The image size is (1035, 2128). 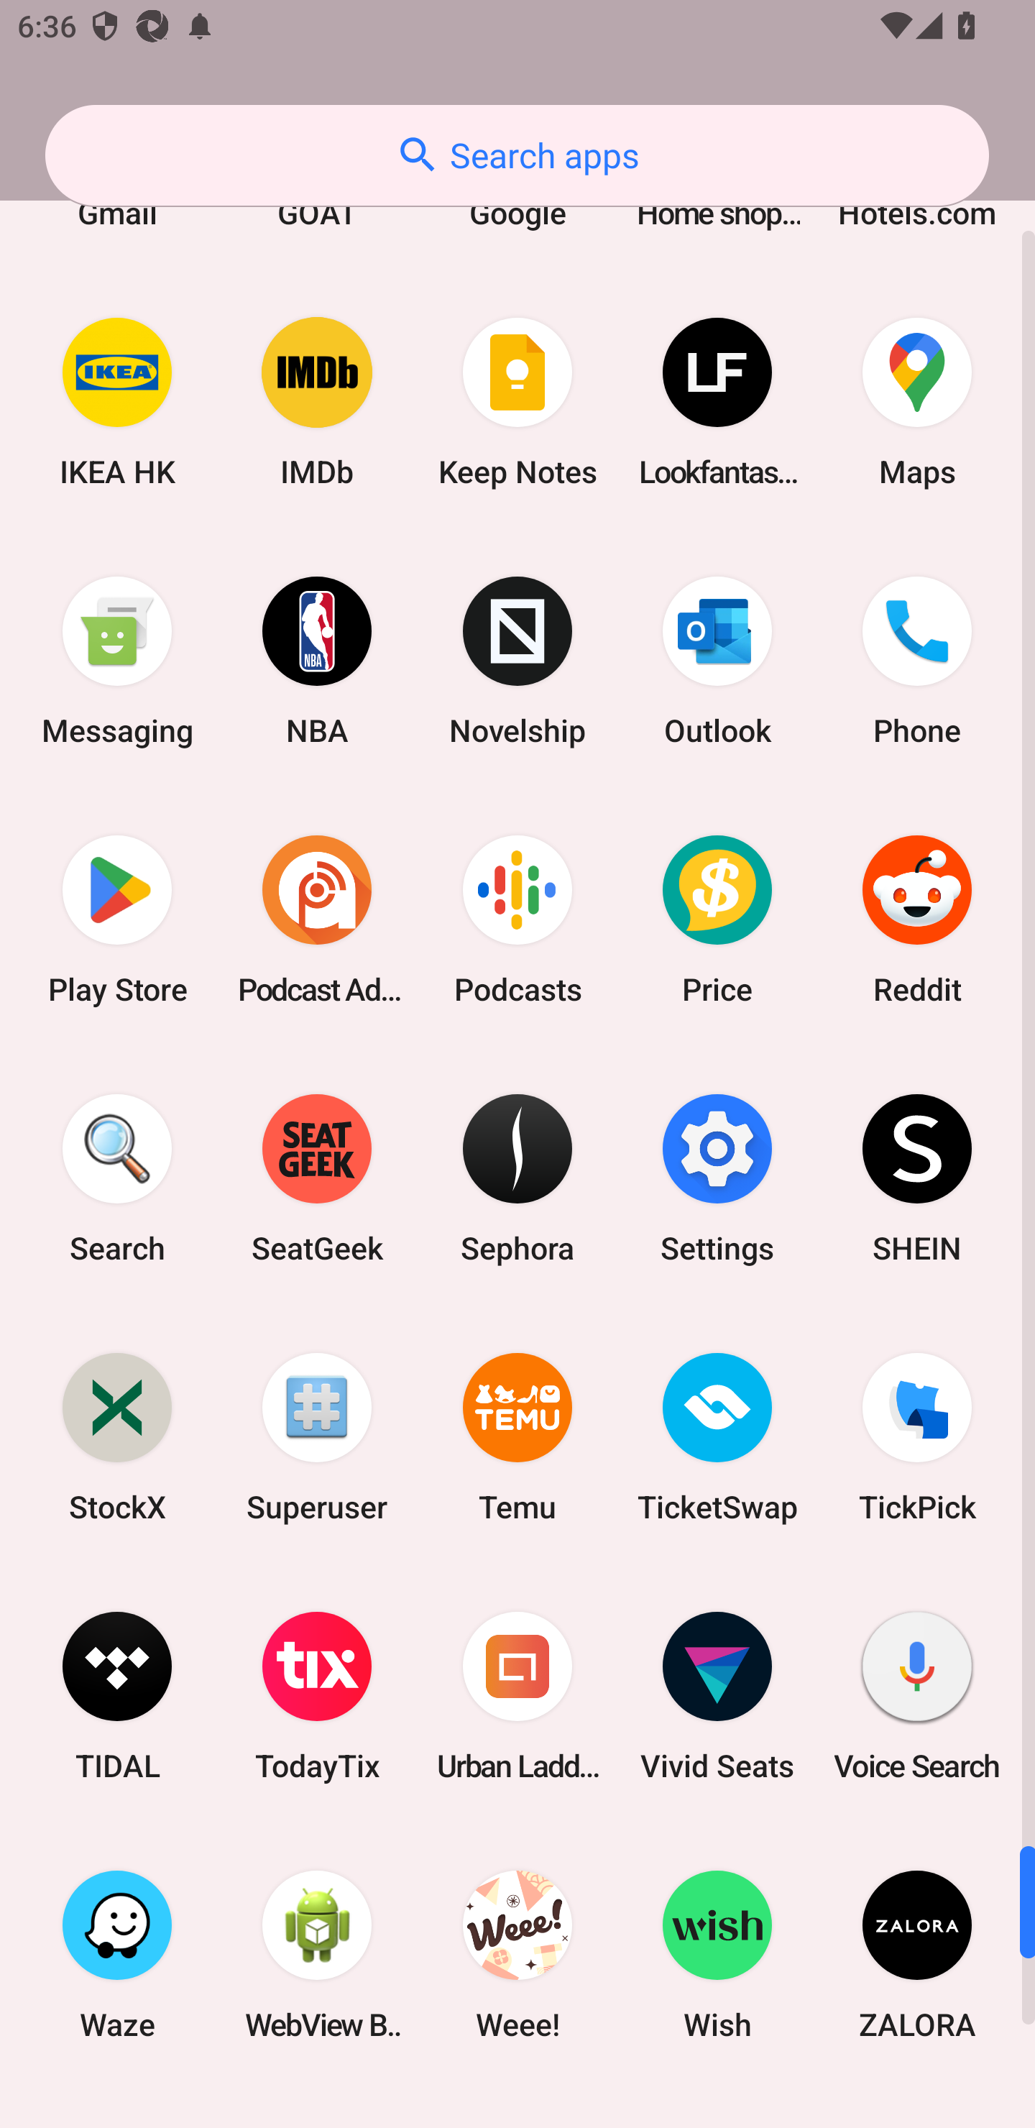 I want to click on ZALORA, so click(x=917, y=1954).